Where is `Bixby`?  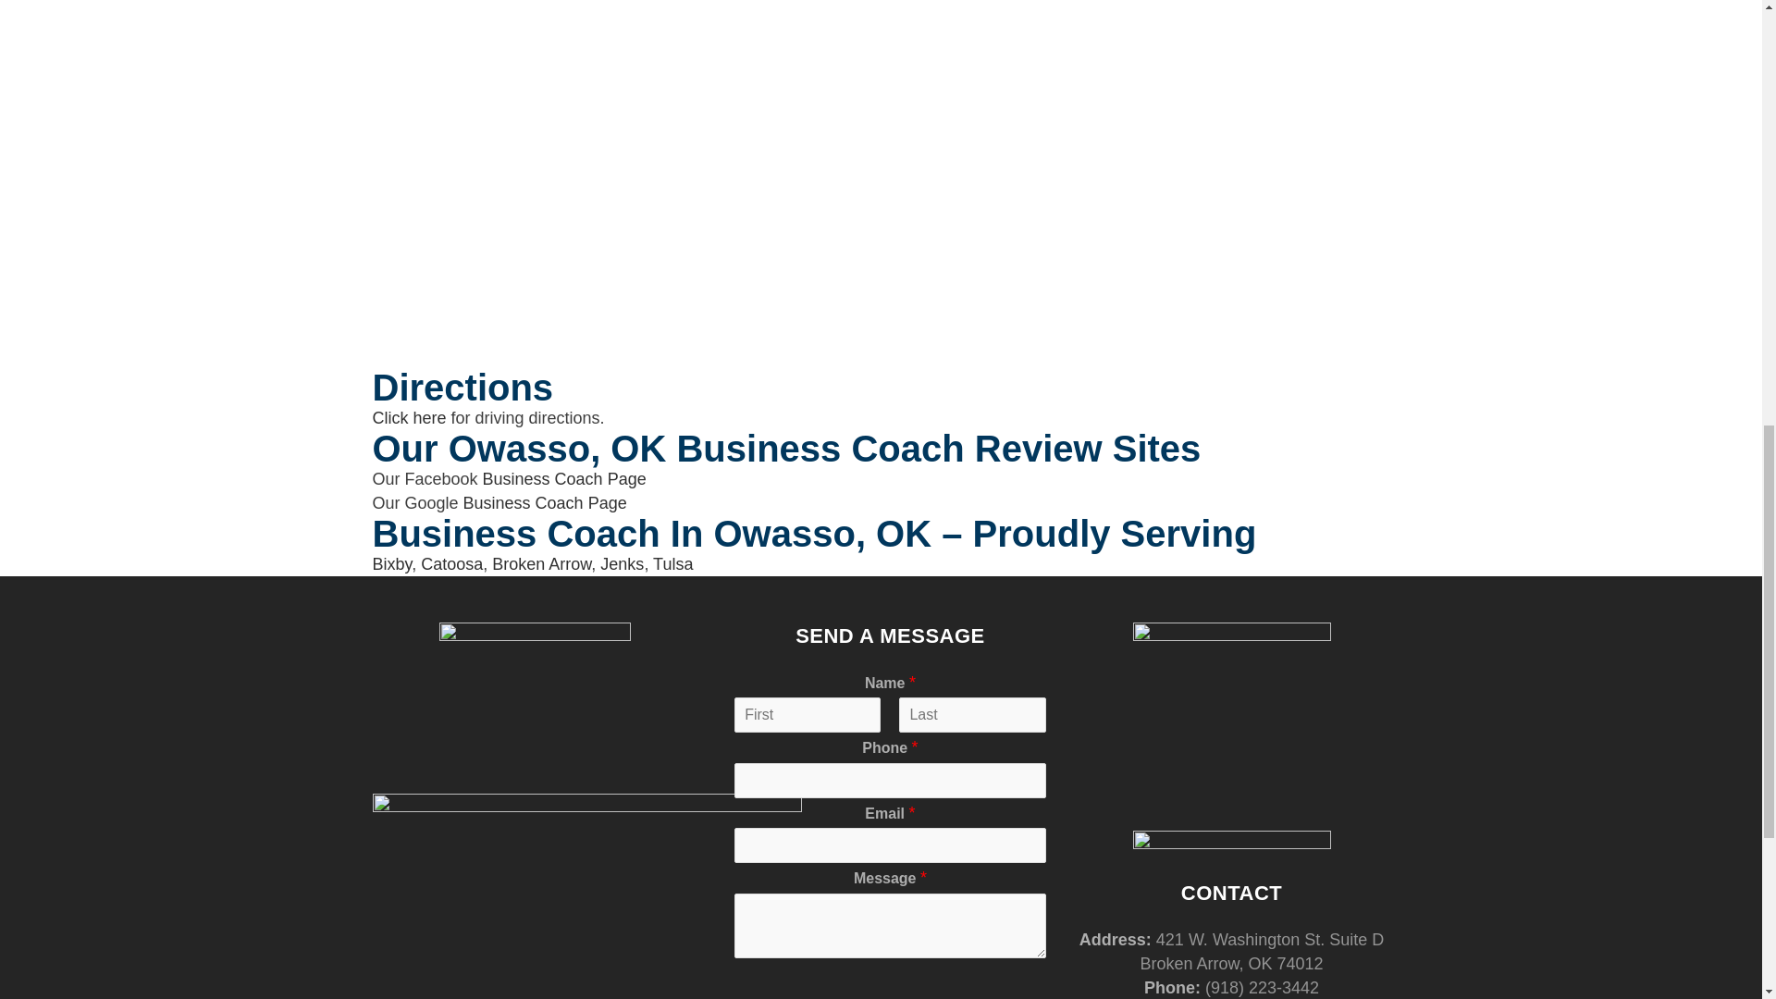
Bixby is located at coordinates (391, 564).